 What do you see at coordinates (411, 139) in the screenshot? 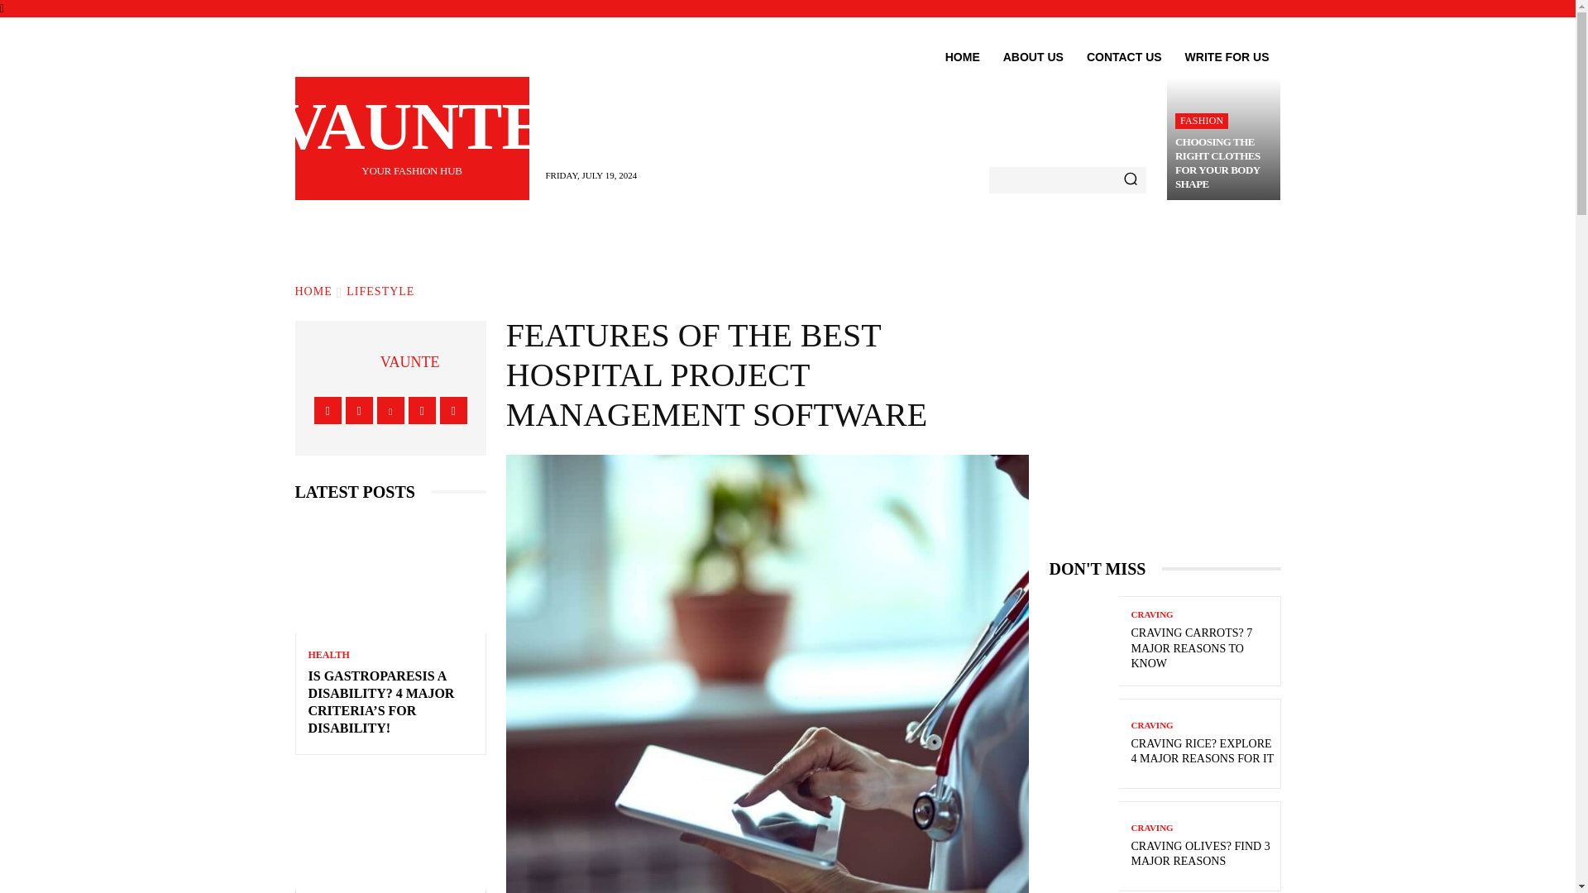
I see `FASHION` at bounding box center [411, 139].